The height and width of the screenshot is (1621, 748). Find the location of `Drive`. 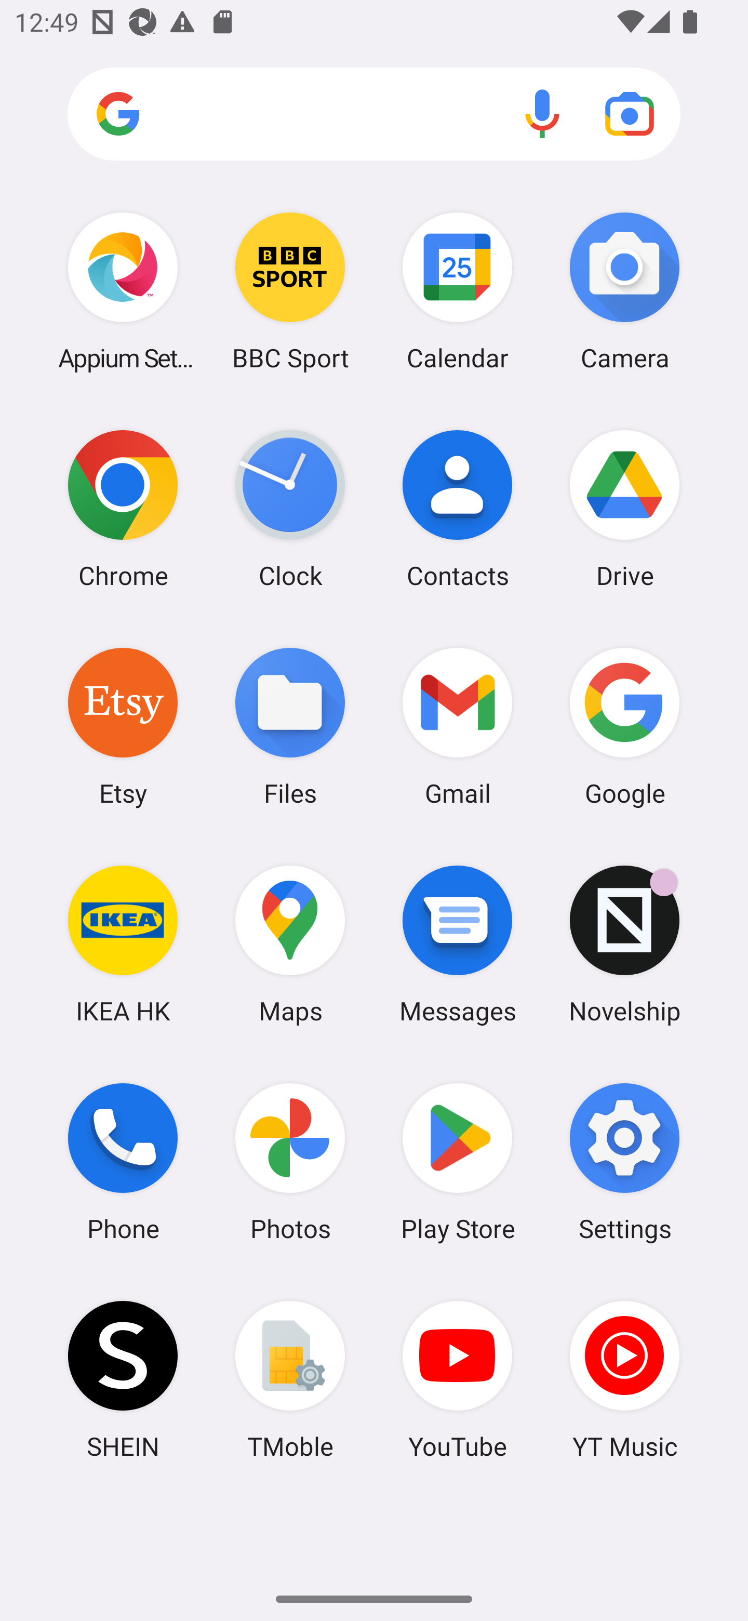

Drive is located at coordinates (624, 509).